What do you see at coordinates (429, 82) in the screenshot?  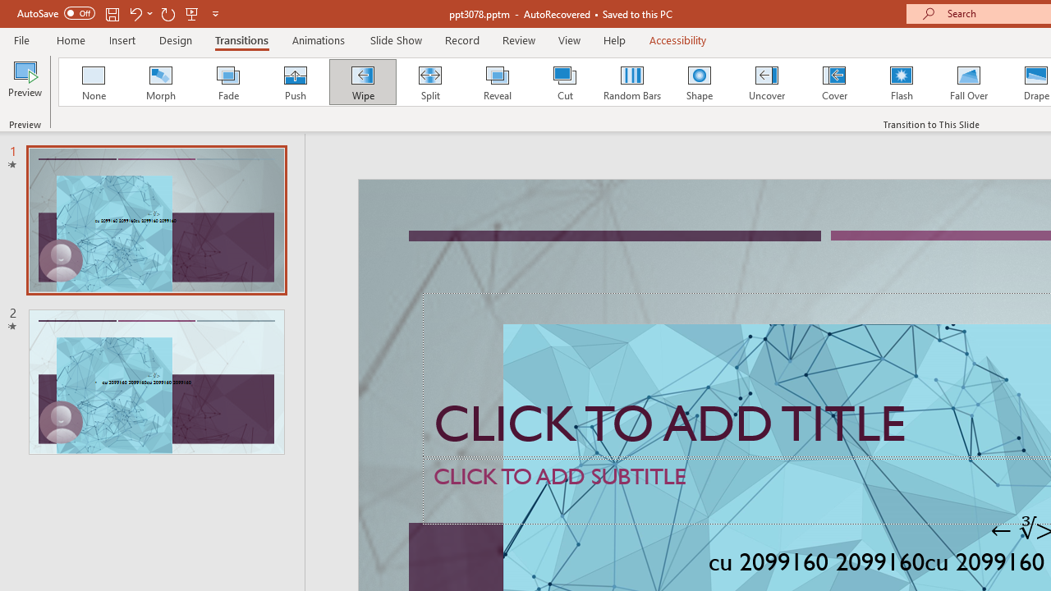 I see `Split` at bounding box center [429, 82].